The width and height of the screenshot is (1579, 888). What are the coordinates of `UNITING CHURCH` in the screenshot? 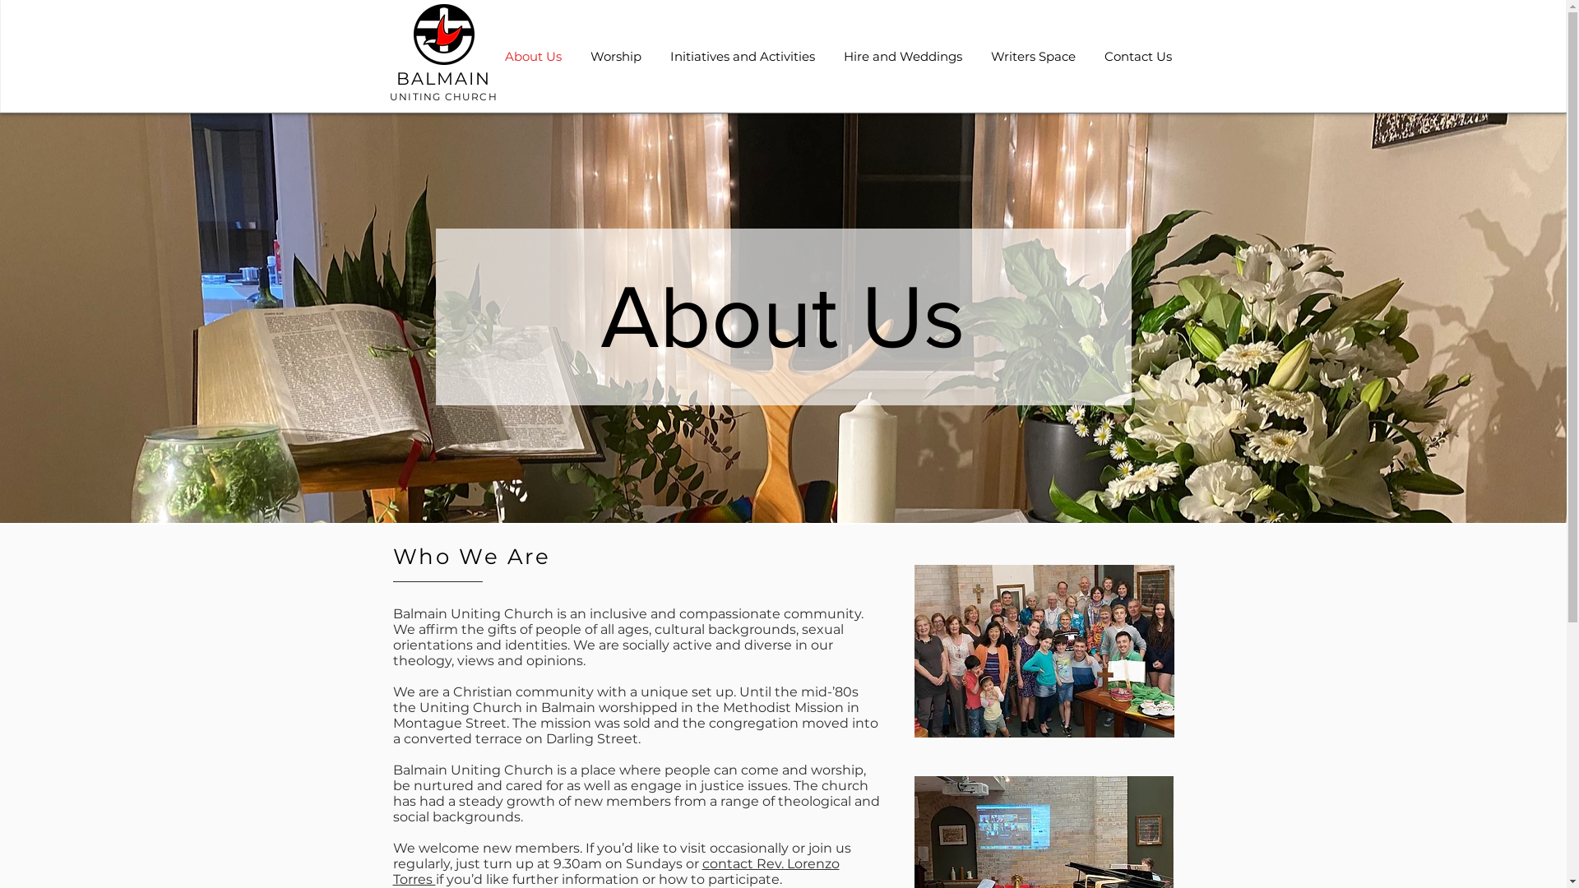 It's located at (444, 96).